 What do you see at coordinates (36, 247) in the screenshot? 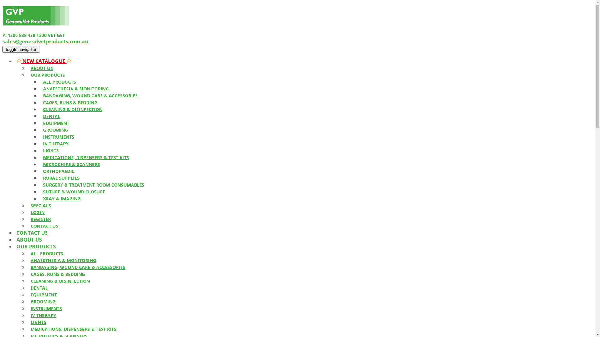
I see `OUR PRODUCTS` at bounding box center [36, 247].